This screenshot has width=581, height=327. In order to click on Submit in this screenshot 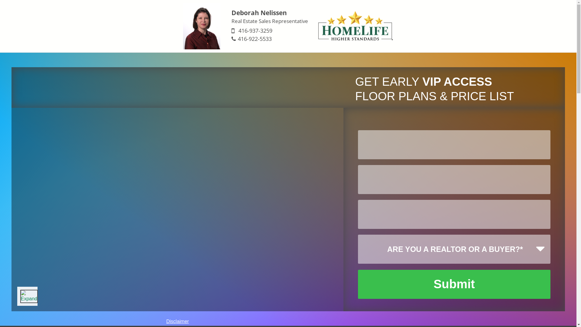, I will do `click(454, 284)`.